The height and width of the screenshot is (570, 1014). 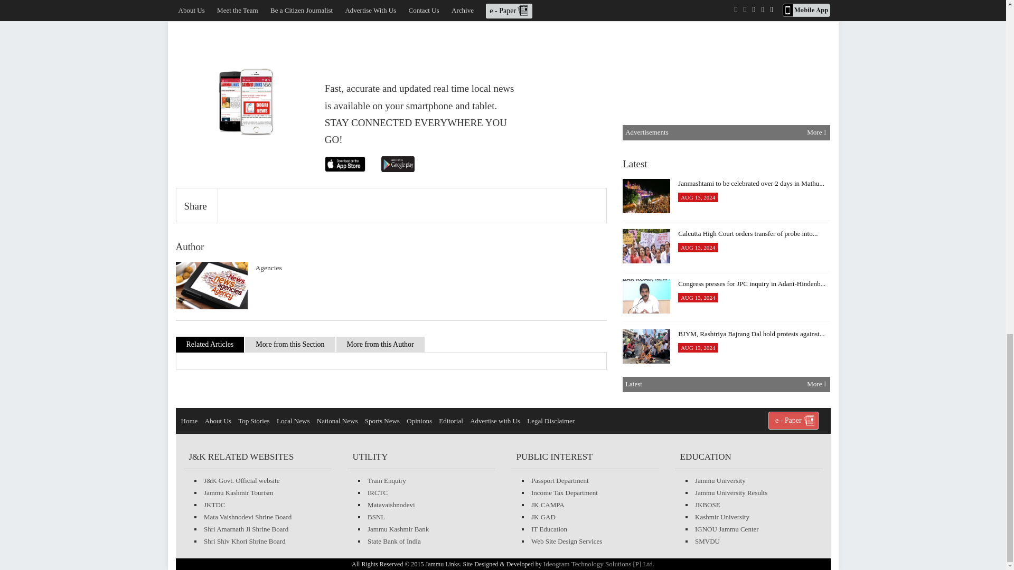 What do you see at coordinates (646, 246) in the screenshot?
I see `Calcutta High Court orders transfer of probe into...` at bounding box center [646, 246].